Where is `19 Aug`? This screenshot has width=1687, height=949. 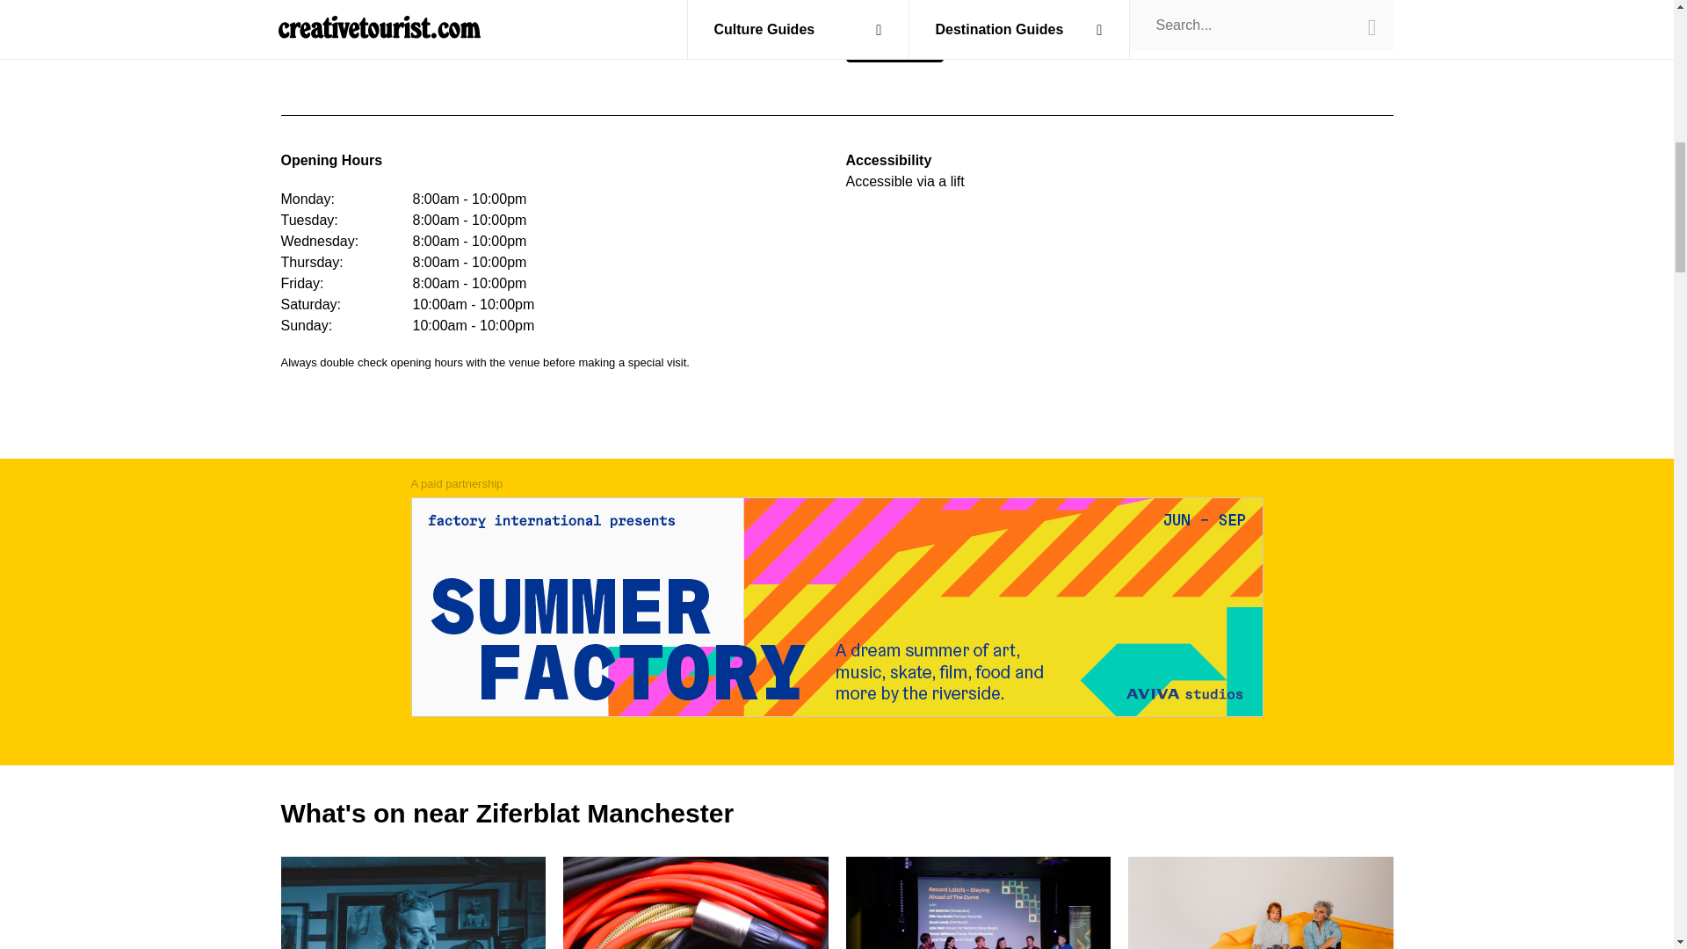 19 Aug is located at coordinates (1260, 902).